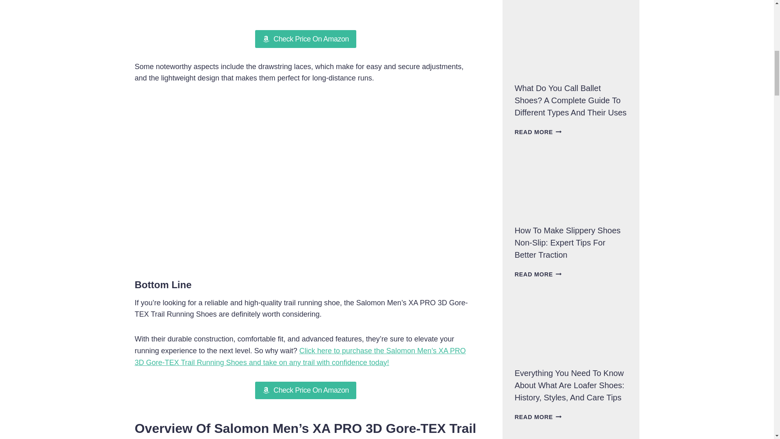 The width and height of the screenshot is (780, 439). I want to click on Check Price On Amazon, so click(305, 390).